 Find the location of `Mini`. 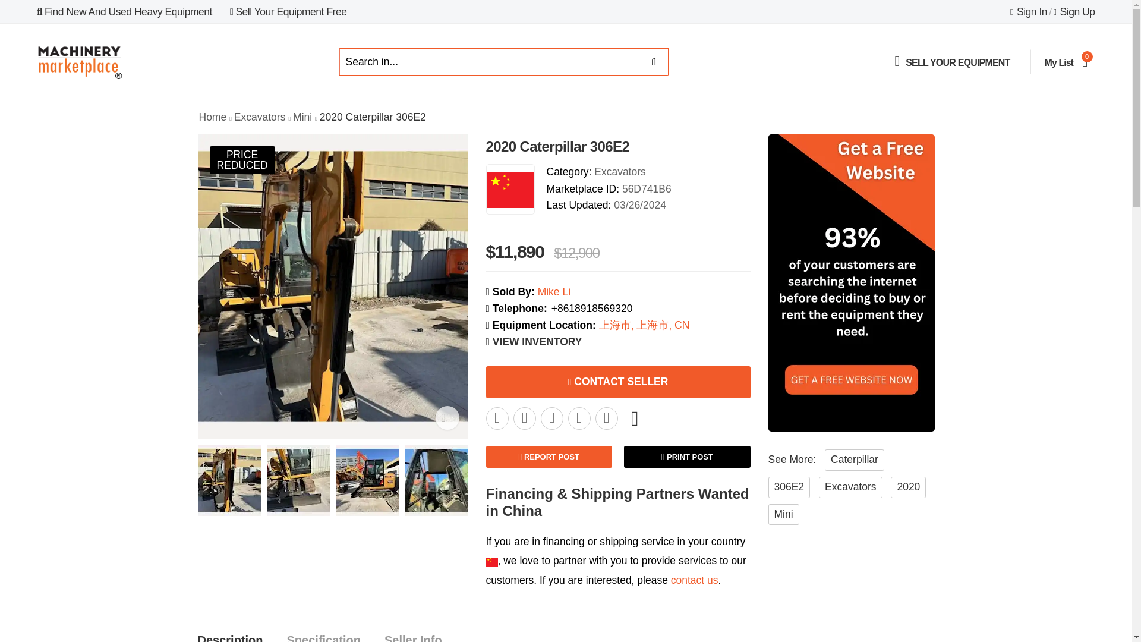

Mini is located at coordinates (302, 117).